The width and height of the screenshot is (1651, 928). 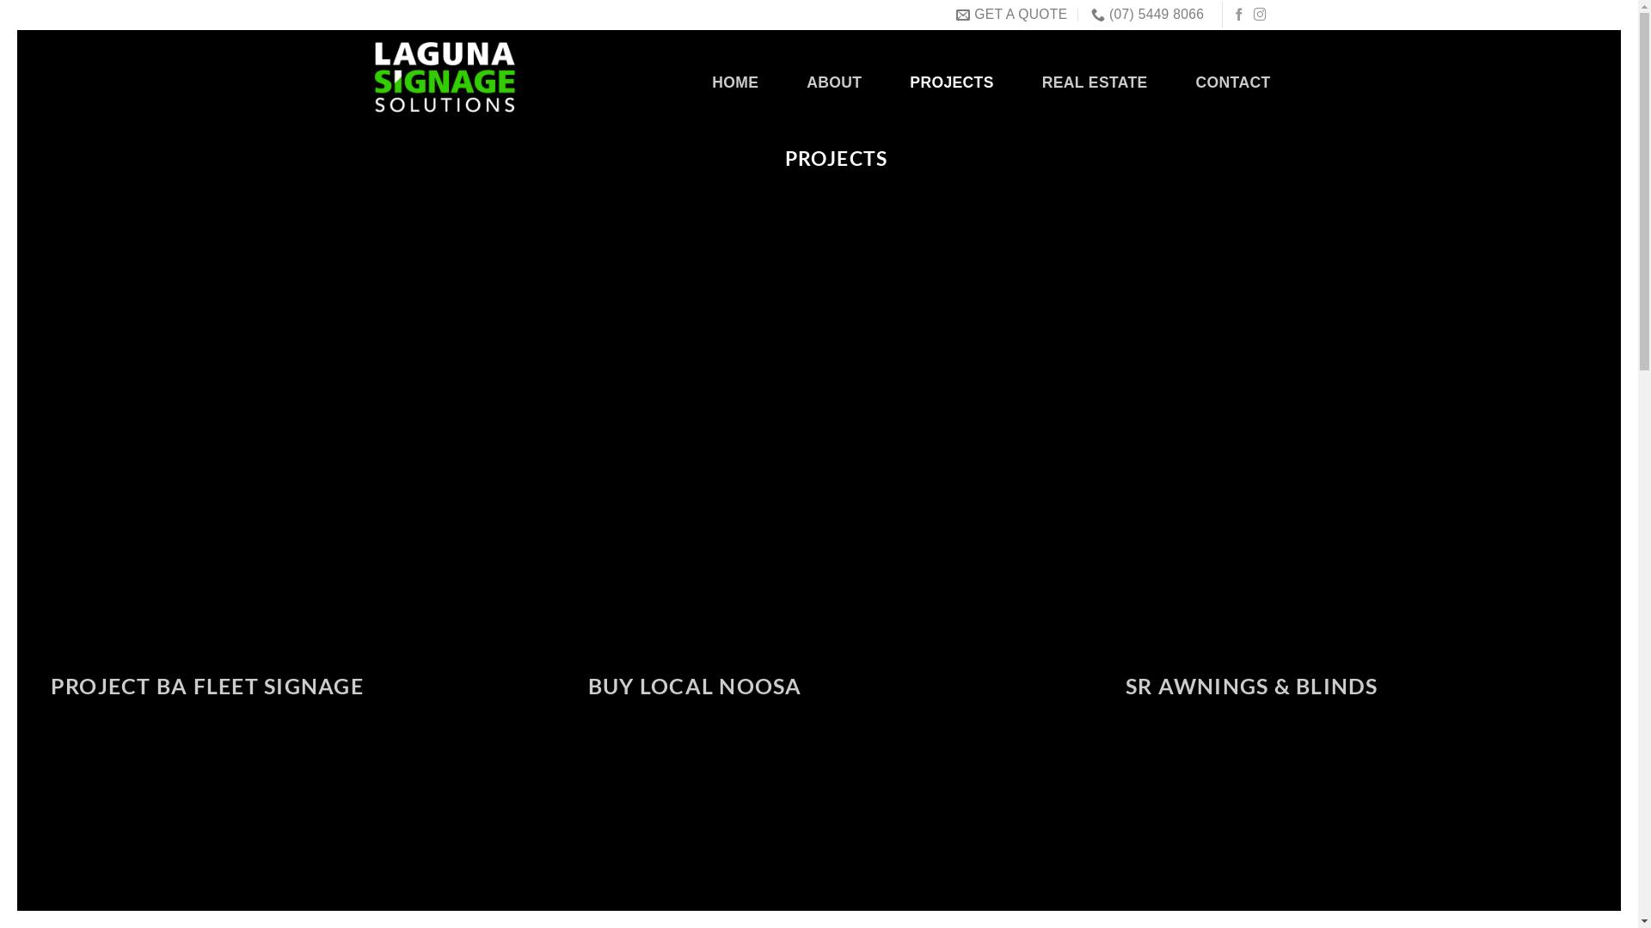 What do you see at coordinates (1011, 15) in the screenshot?
I see `GET A QUOTE` at bounding box center [1011, 15].